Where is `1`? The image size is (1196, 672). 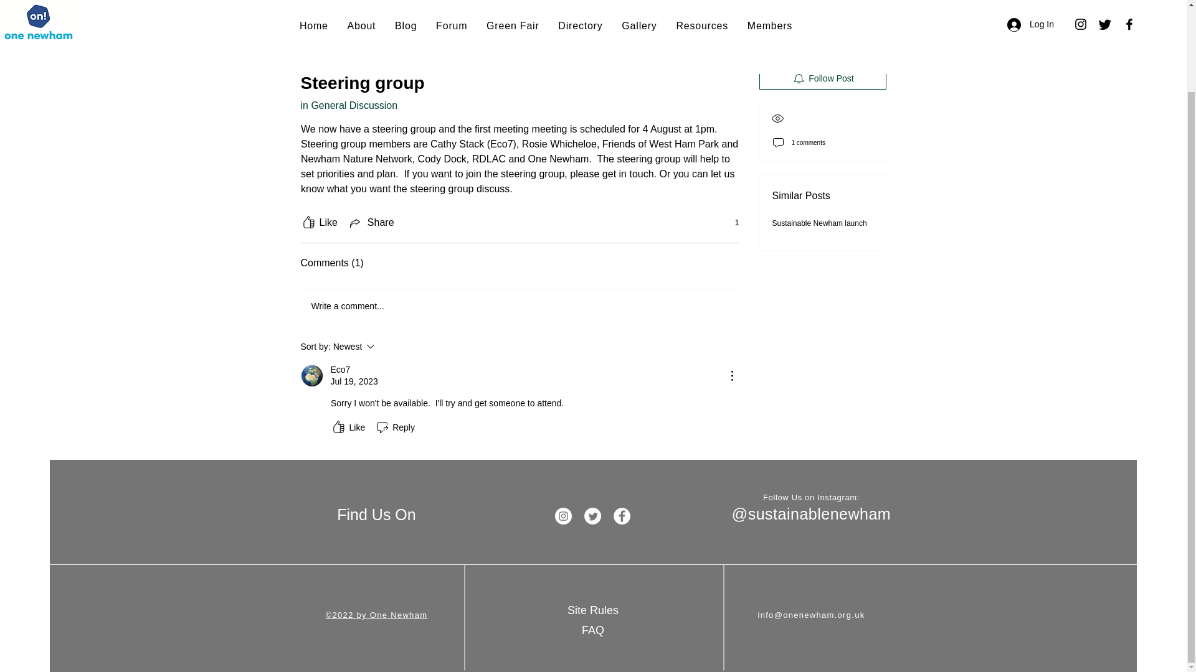 1 is located at coordinates (730, 223).